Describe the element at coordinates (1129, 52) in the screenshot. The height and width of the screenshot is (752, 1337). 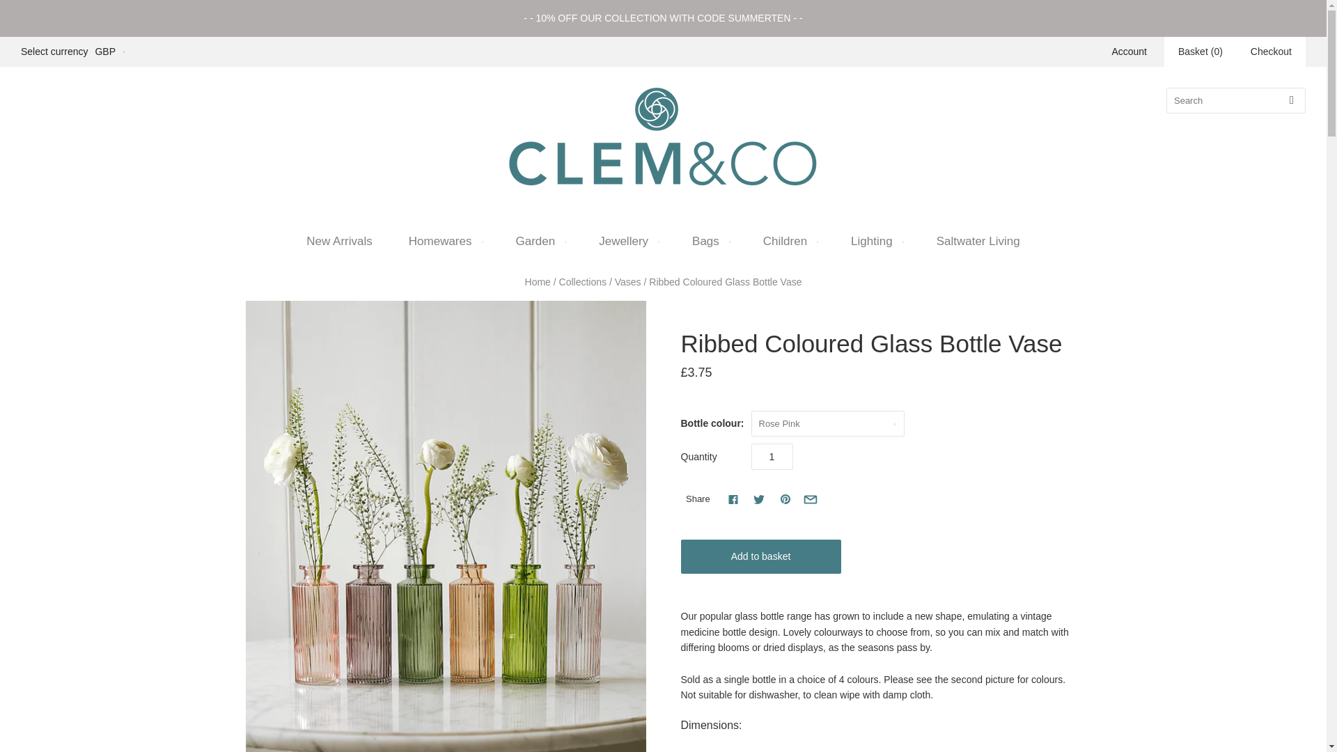
I see `Account` at that location.